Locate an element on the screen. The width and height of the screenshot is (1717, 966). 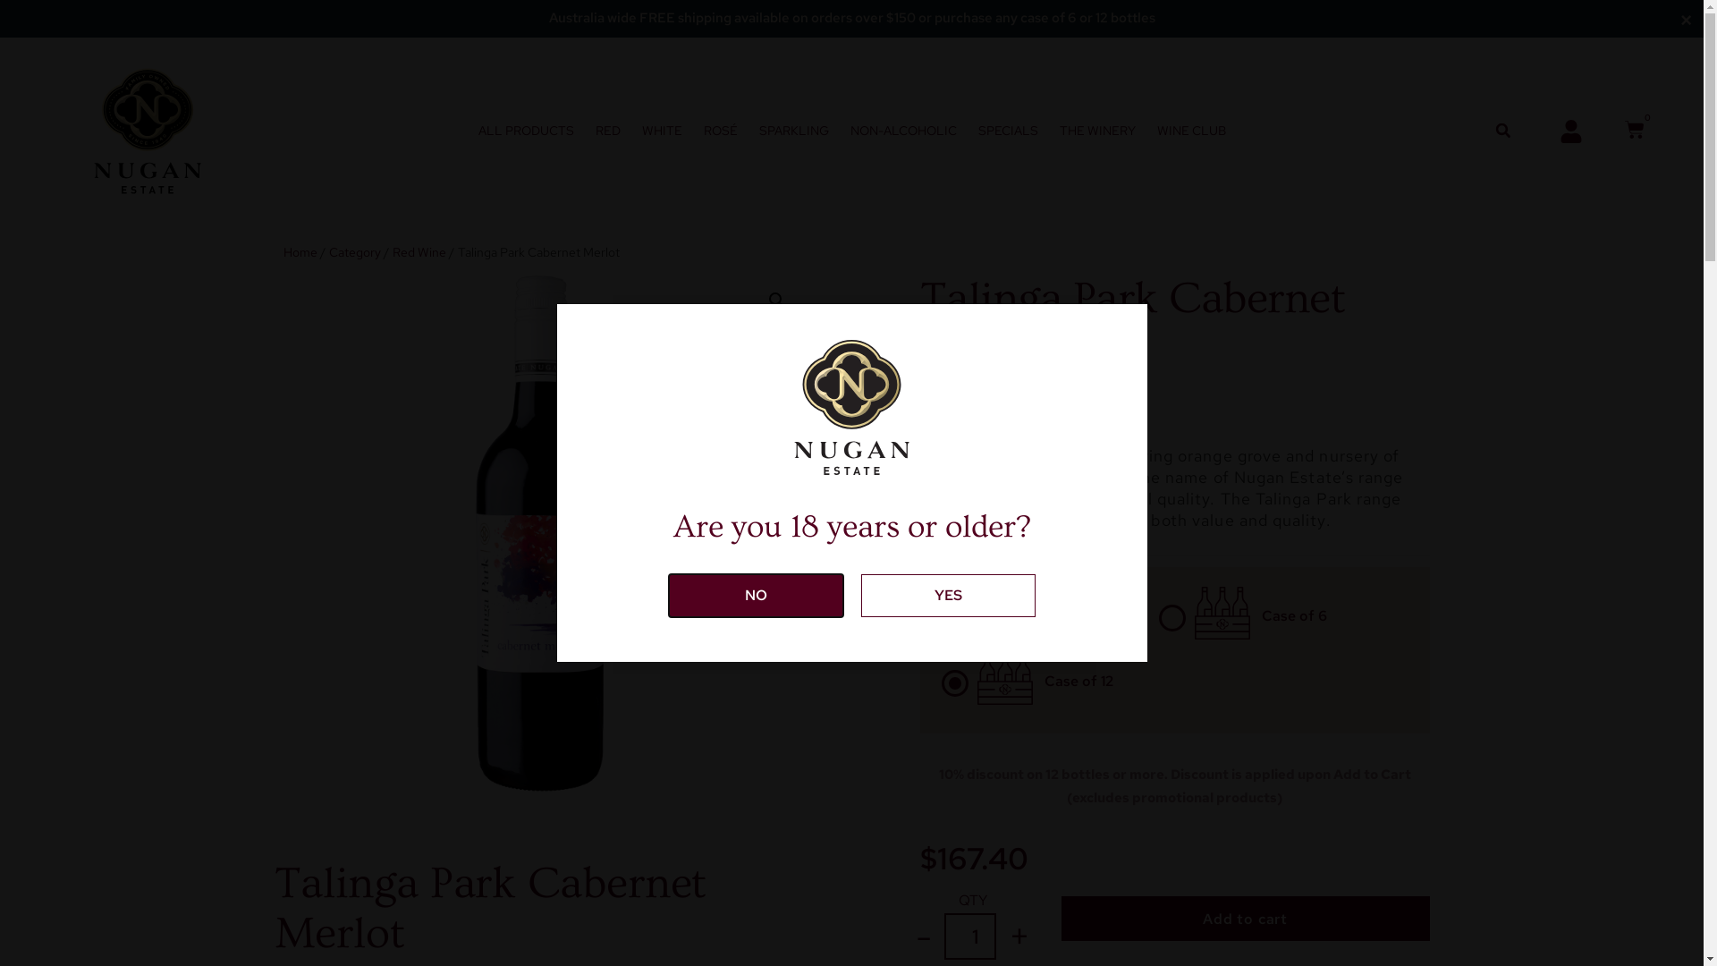
NO is located at coordinates (757, 596).